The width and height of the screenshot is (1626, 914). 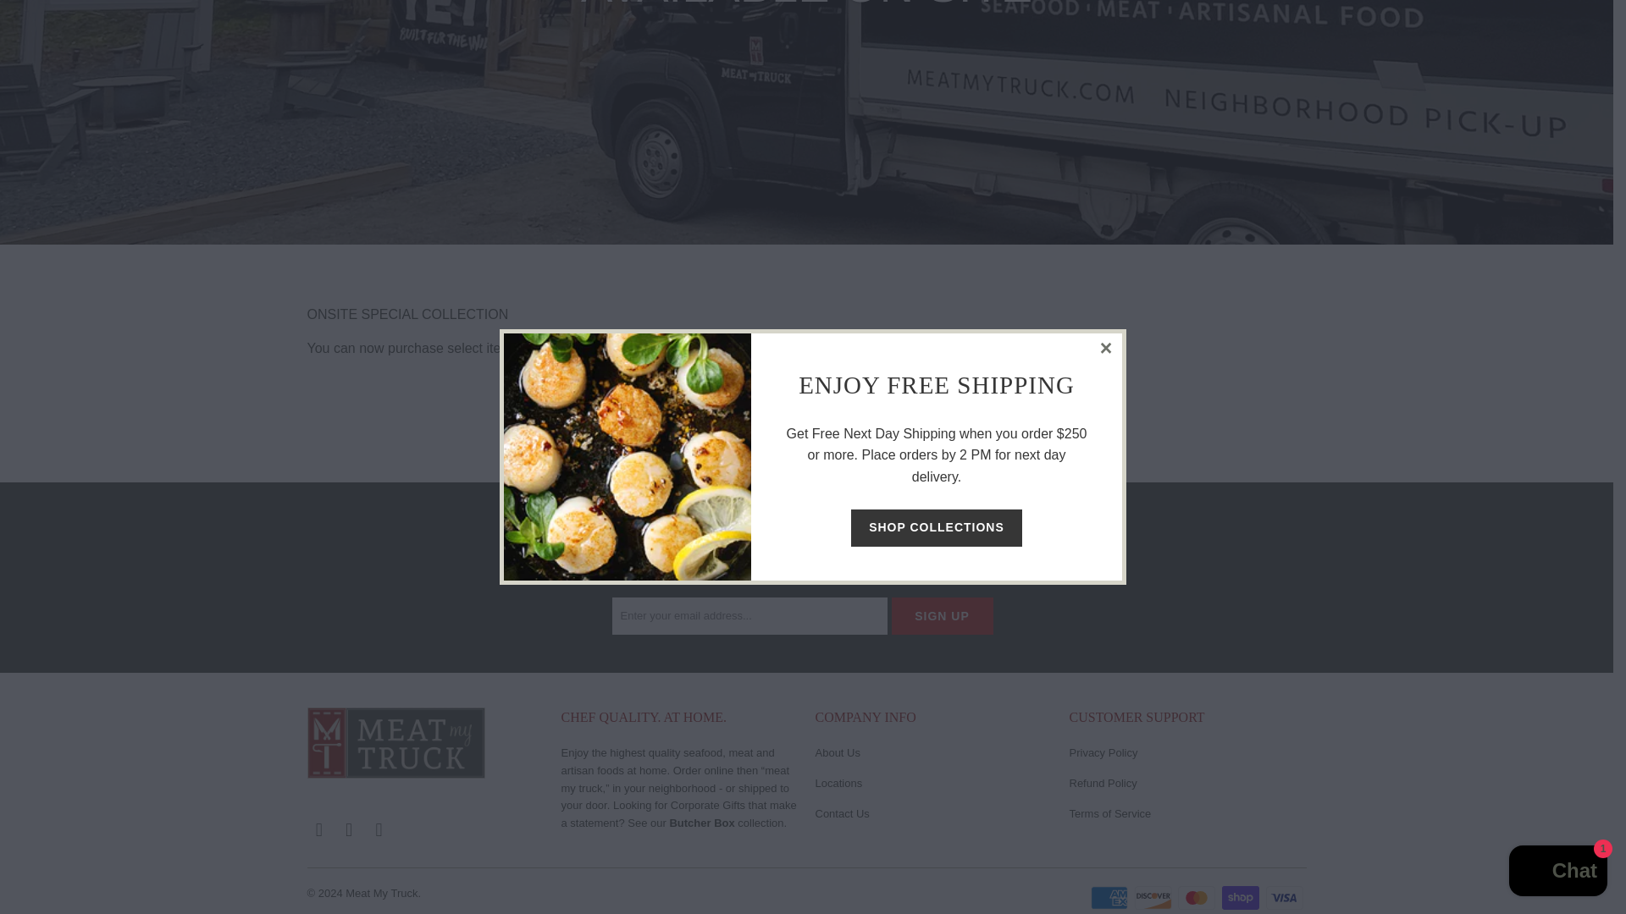 What do you see at coordinates (1285, 897) in the screenshot?
I see `Visa` at bounding box center [1285, 897].